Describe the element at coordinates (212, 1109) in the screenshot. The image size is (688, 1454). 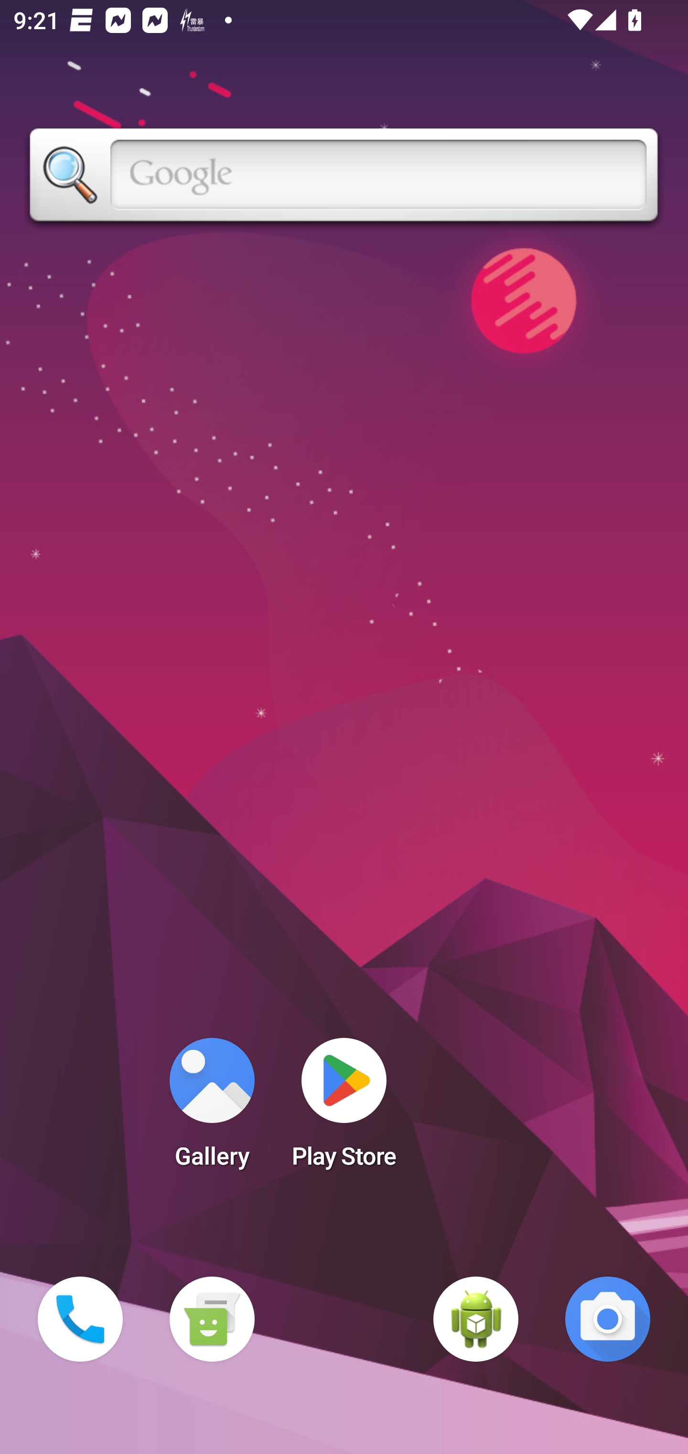
I see `Gallery` at that location.